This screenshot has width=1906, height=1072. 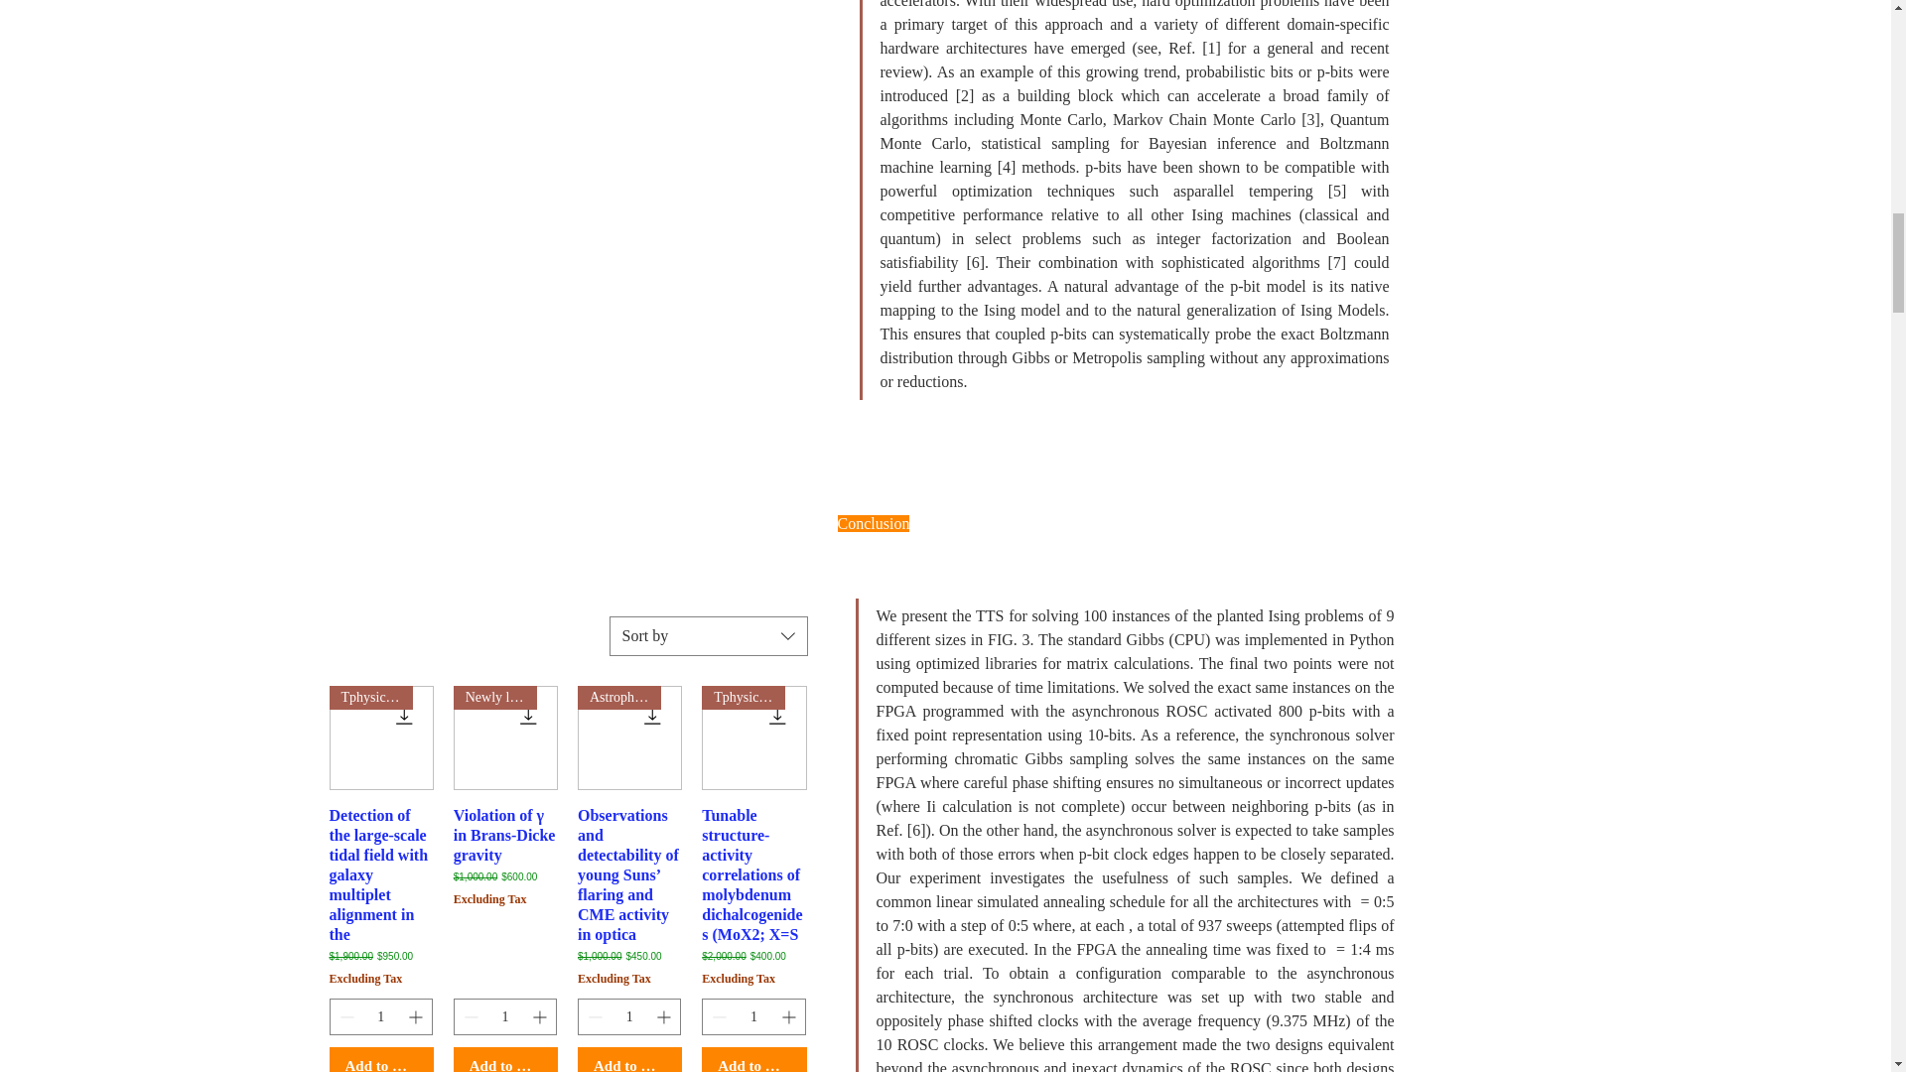 What do you see at coordinates (629, 1060) in the screenshot?
I see `Add to Cart` at bounding box center [629, 1060].